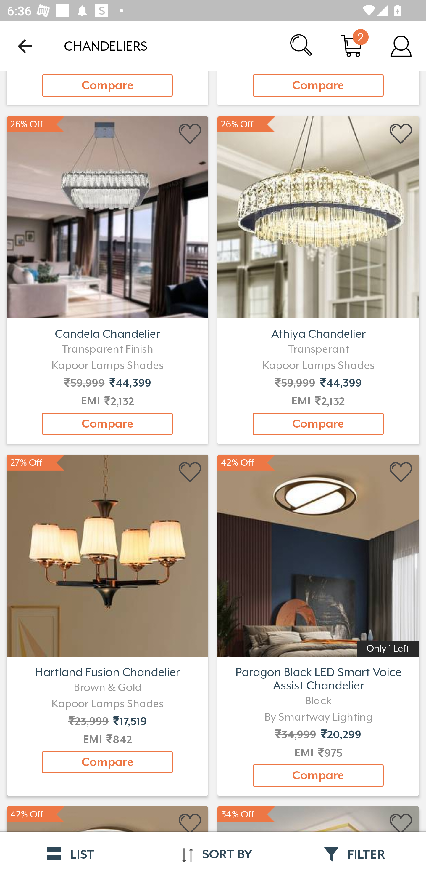 Image resolution: width=426 pixels, height=877 pixels. I want to click on , so click(191, 473).